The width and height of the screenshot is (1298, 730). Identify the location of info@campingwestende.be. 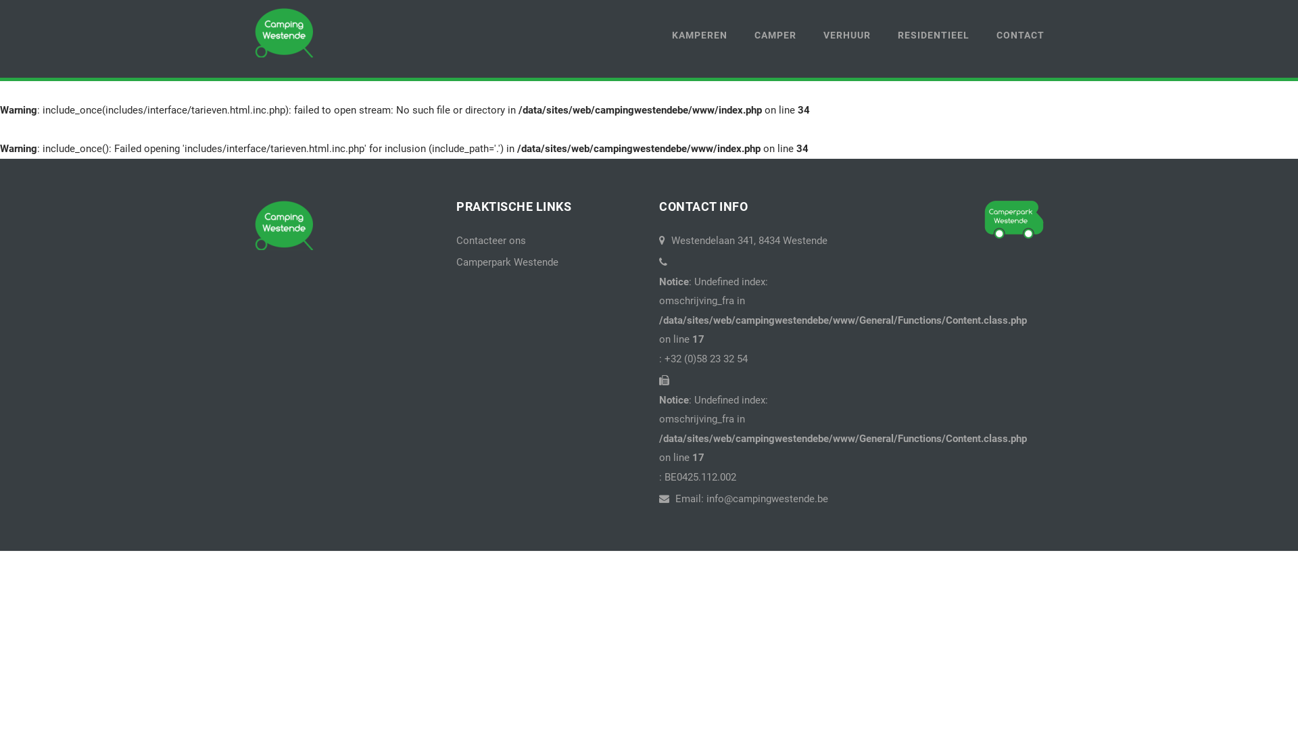
(767, 499).